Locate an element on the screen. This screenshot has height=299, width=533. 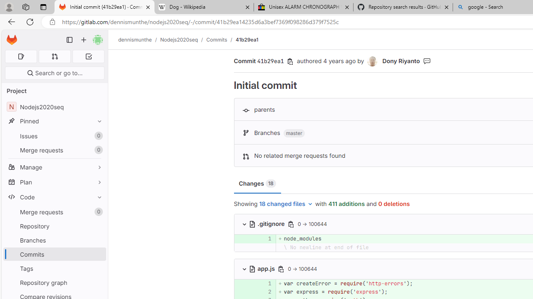
18 changed files is located at coordinates (286, 204).